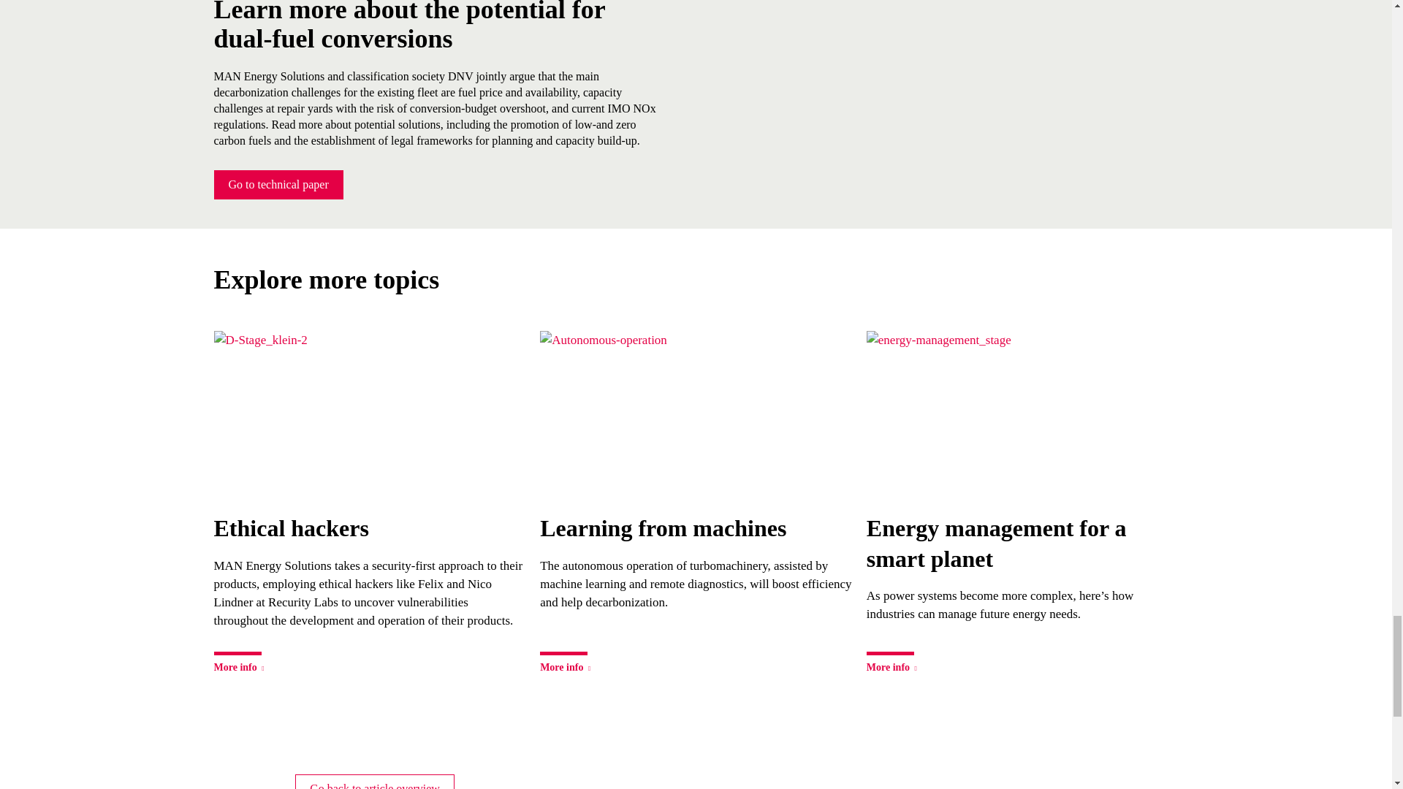 The width and height of the screenshot is (1403, 789). I want to click on Go back to article overview, so click(374, 782).